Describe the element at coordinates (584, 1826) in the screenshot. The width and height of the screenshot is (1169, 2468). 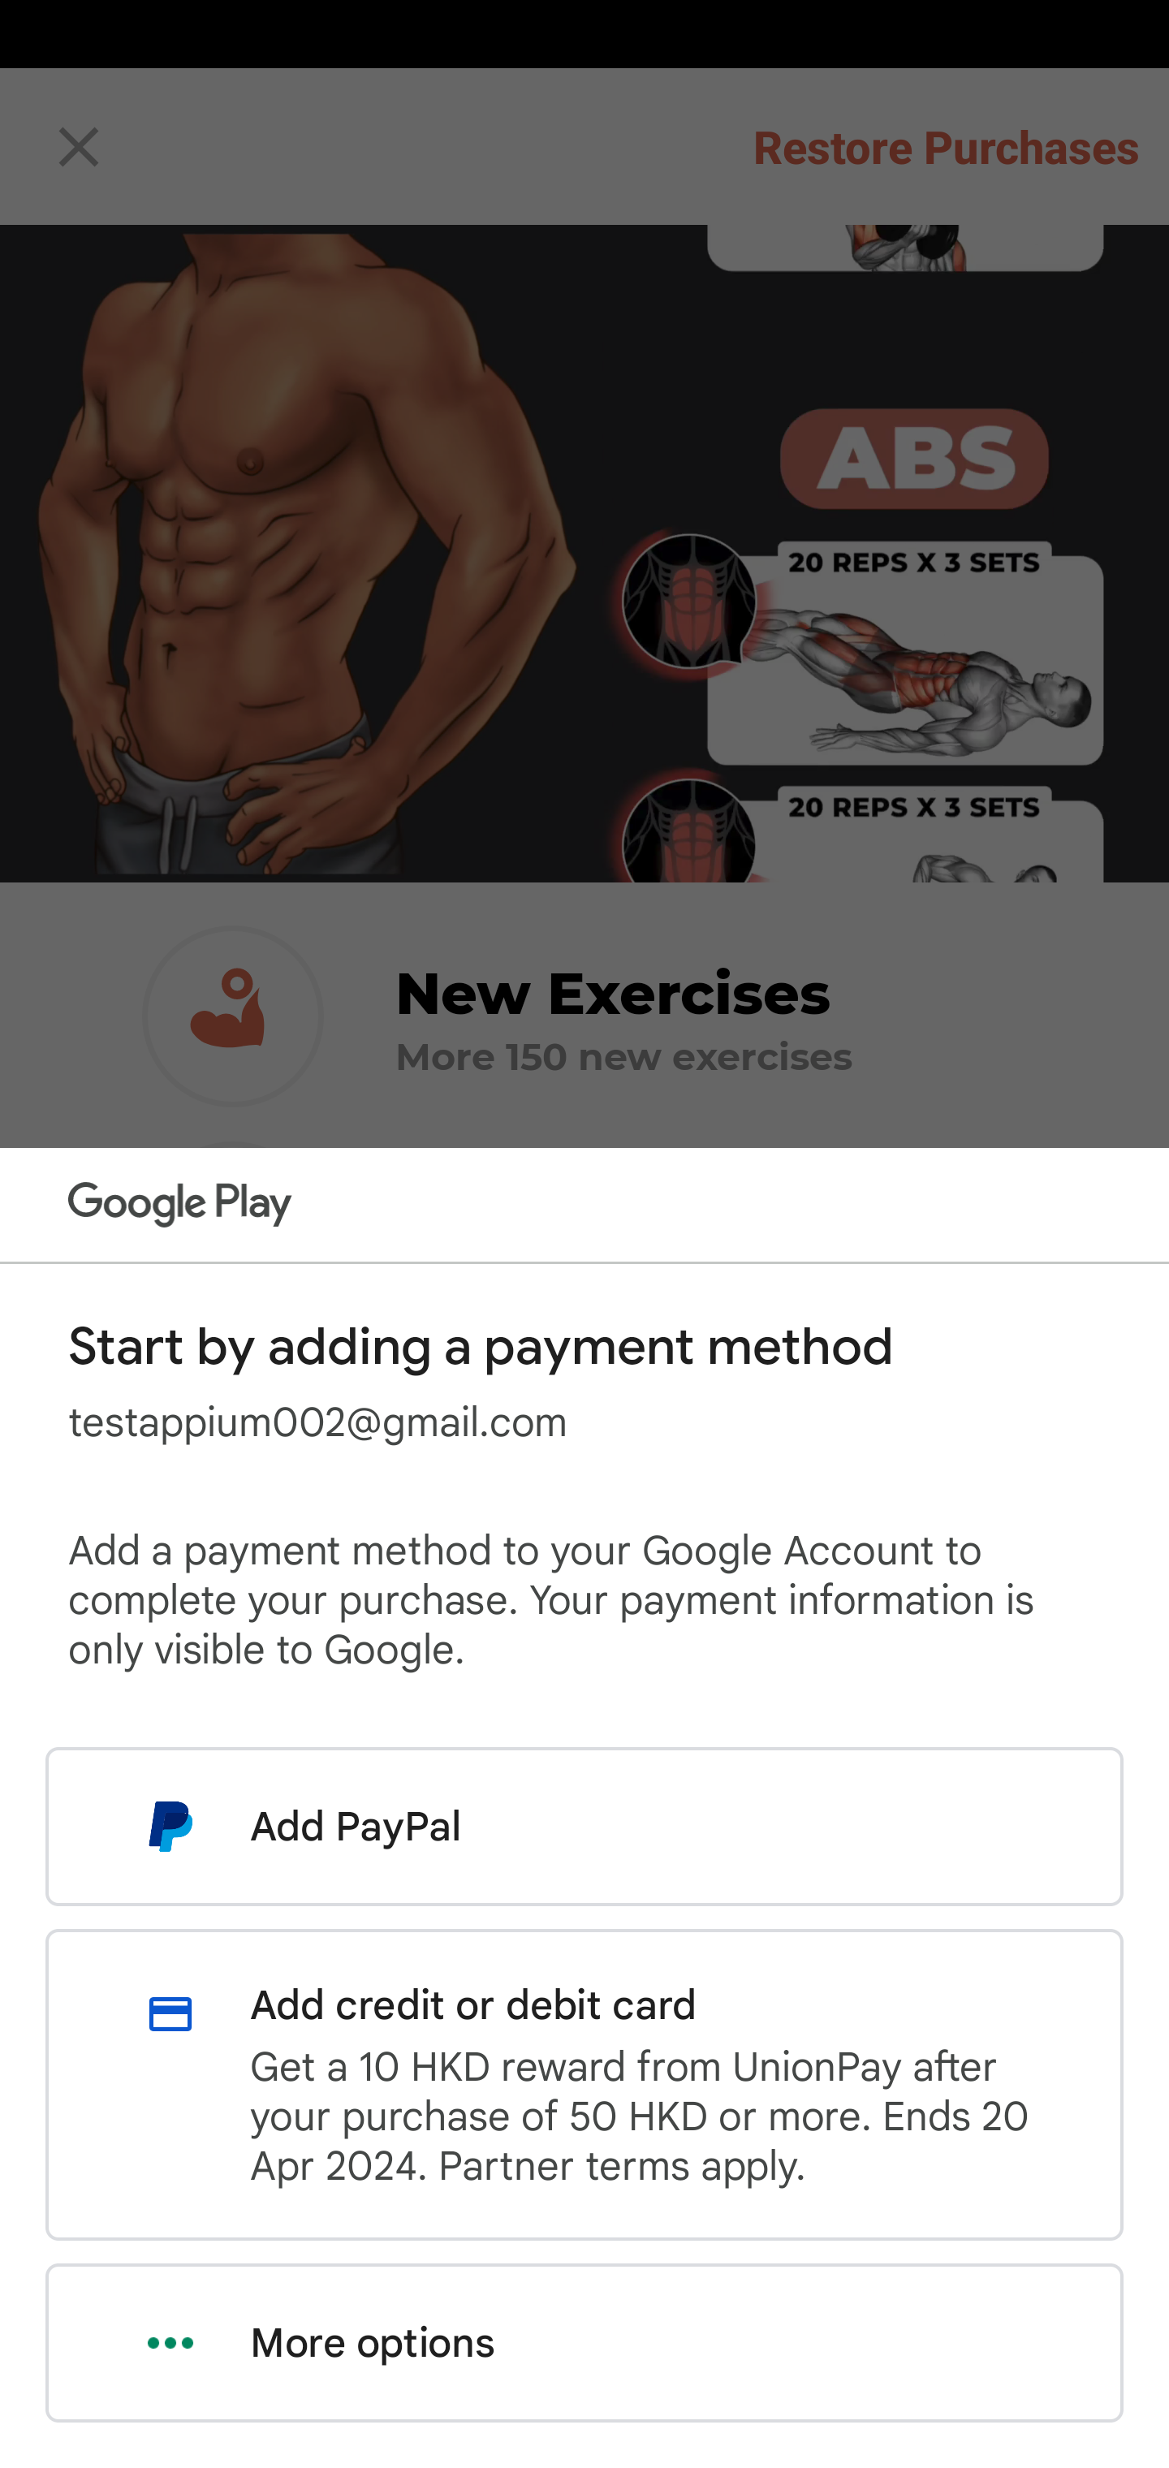
I see `Add PayPal` at that location.